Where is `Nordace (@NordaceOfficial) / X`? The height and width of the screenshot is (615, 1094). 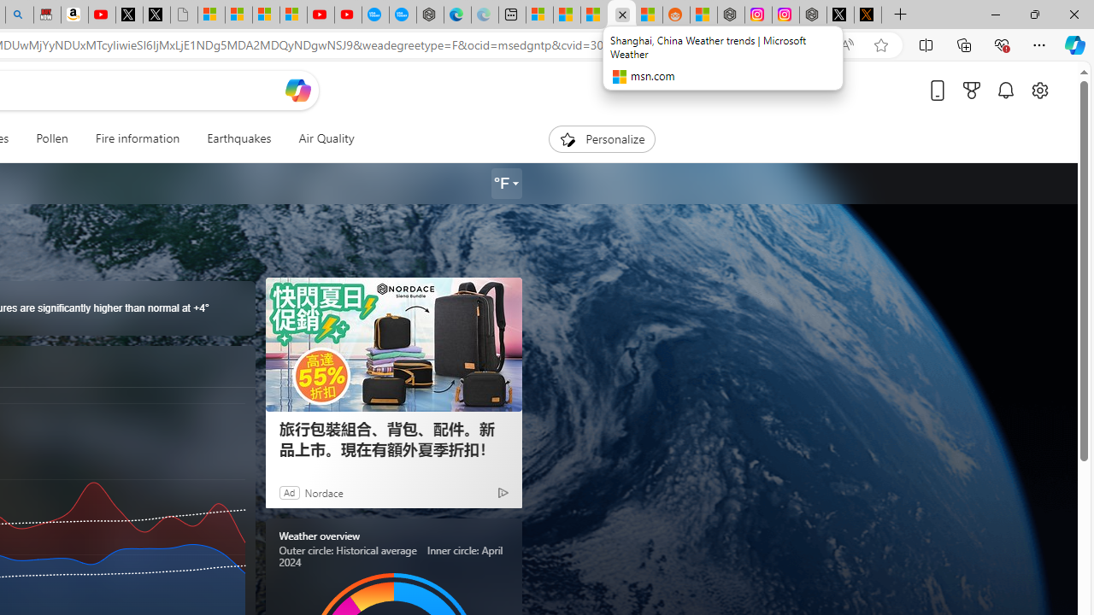 Nordace (@NordaceOfficial) / X is located at coordinates (840, 15).